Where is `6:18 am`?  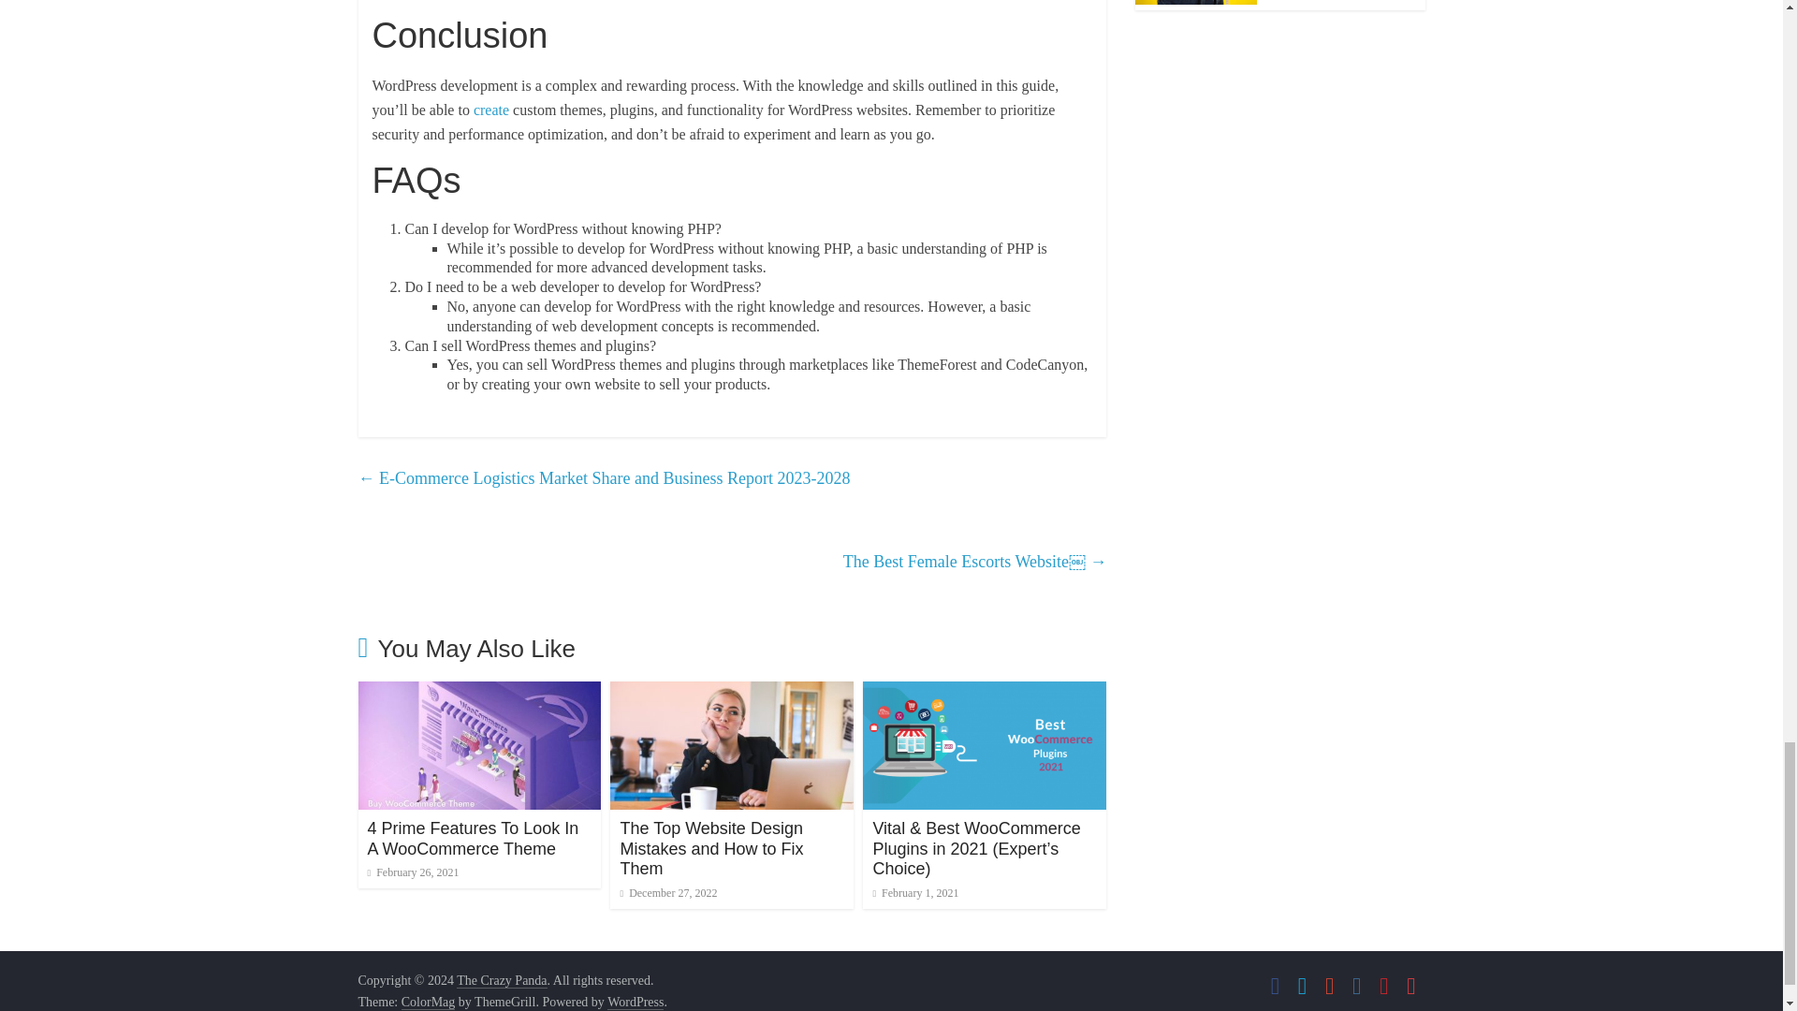
6:18 am is located at coordinates (914, 893).